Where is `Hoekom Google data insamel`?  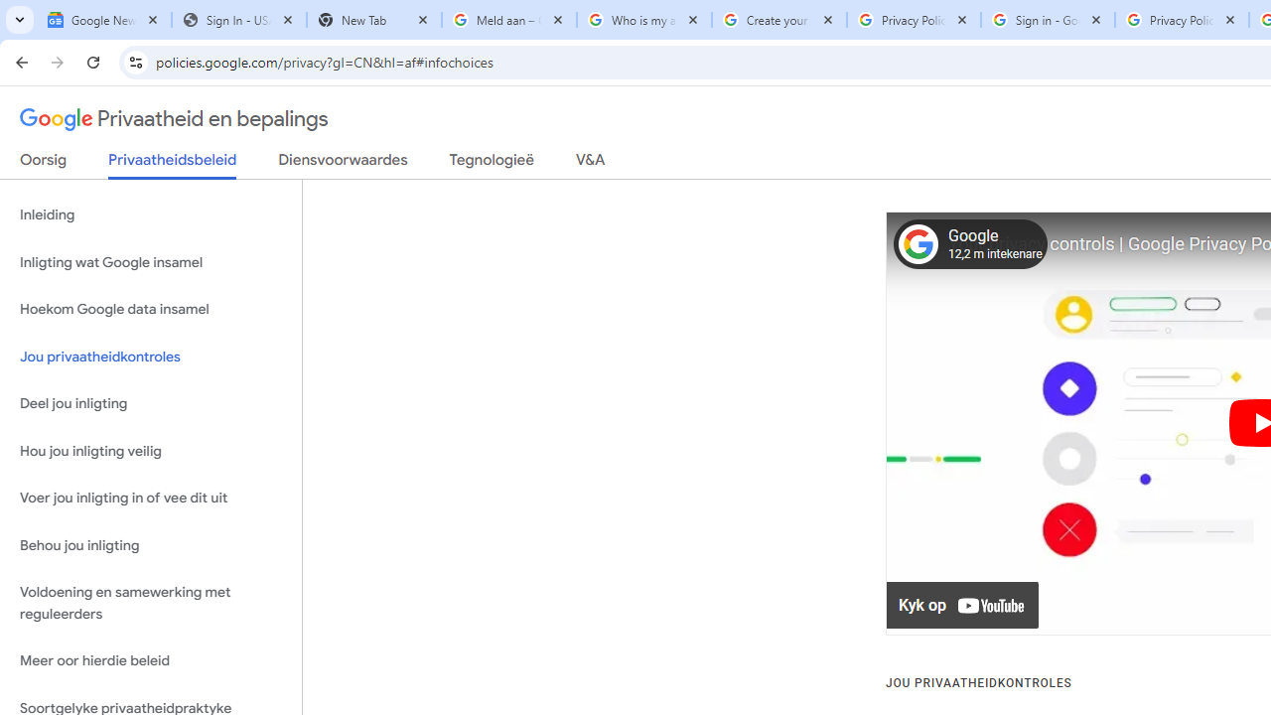
Hoekom Google data insamel is located at coordinates (151, 310).